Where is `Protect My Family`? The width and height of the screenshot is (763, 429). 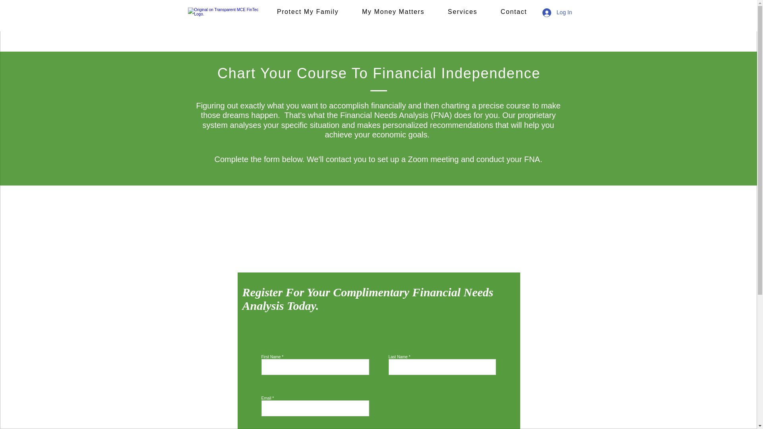
Protect My Family is located at coordinates (308, 12).